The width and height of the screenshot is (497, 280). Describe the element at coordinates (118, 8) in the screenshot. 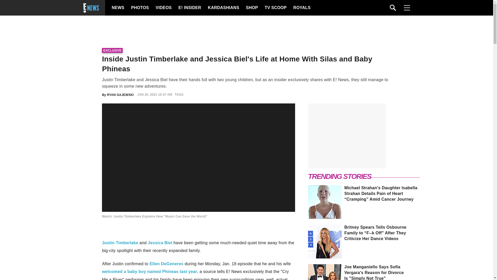

I see `NEWS` at that location.